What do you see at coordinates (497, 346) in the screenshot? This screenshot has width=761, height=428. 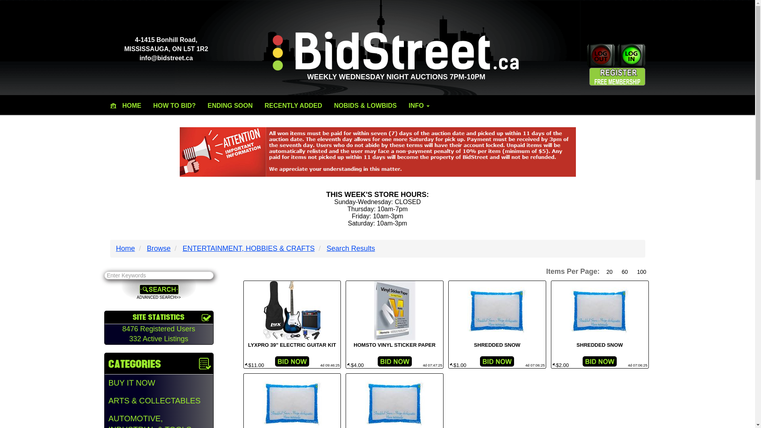 I see `SHREDDED SNOW` at bounding box center [497, 346].